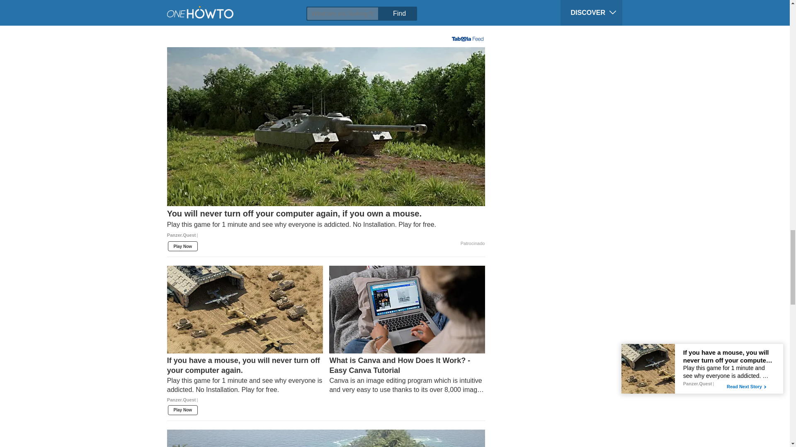 This screenshot has width=796, height=447. I want to click on Play Now, so click(182, 246).